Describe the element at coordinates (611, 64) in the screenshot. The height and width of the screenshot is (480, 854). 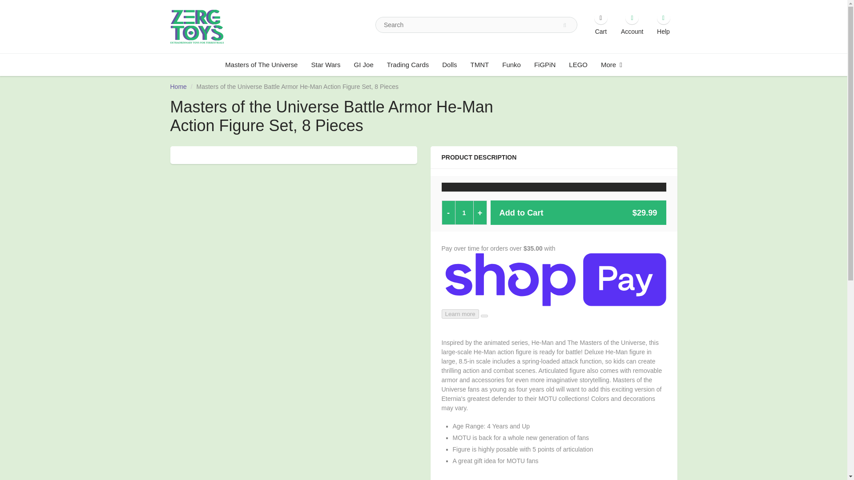
I see `More` at that location.